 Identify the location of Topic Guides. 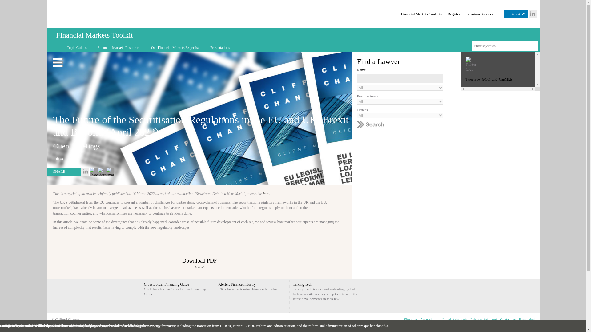
(76, 47).